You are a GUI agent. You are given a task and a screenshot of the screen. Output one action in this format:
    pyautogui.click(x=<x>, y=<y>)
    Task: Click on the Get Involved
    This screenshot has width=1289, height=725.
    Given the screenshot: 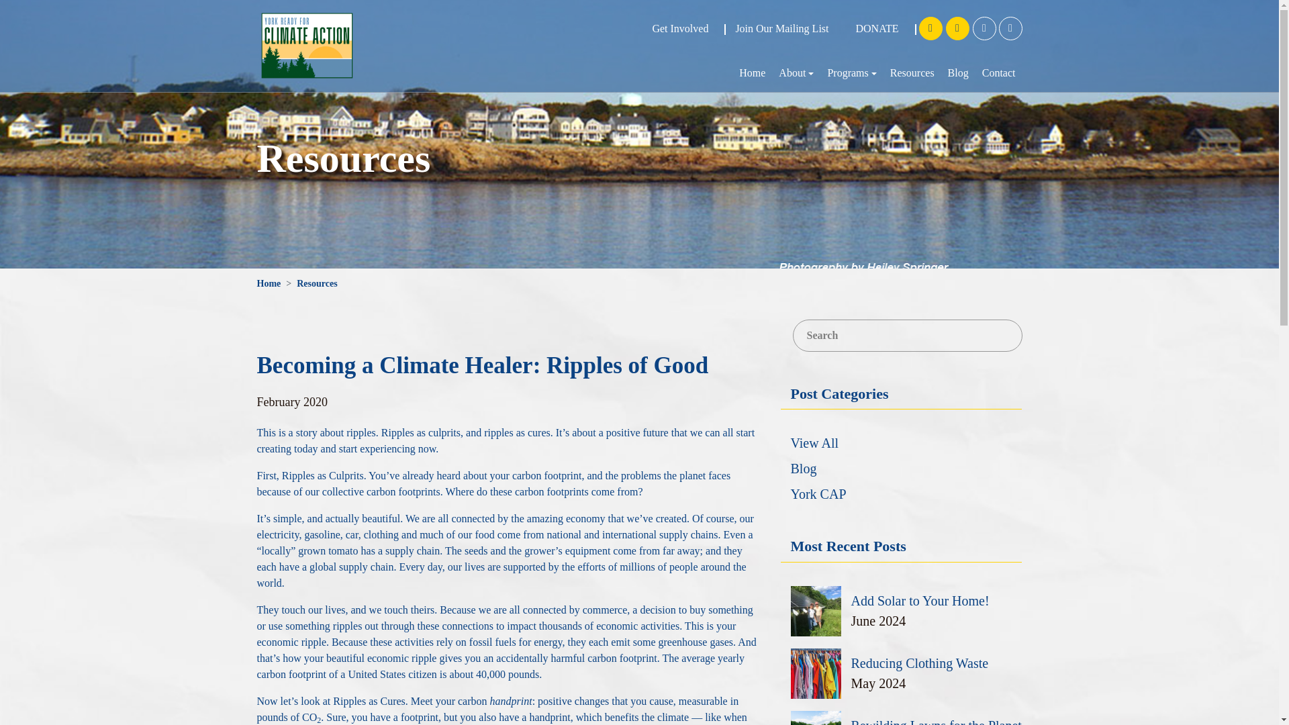 What is the action you would take?
    pyautogui.click(x=679, y=28)
    